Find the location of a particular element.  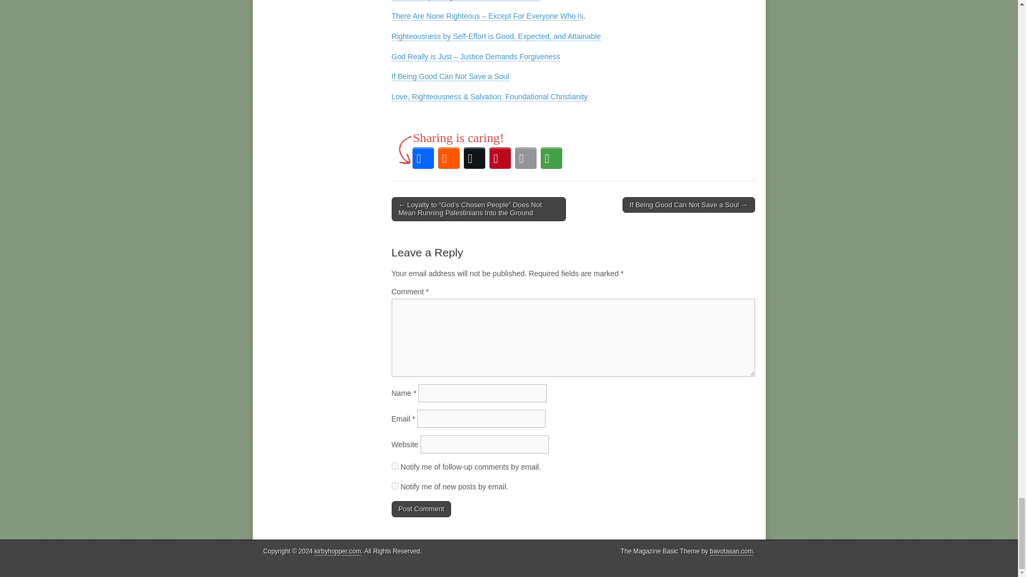

Reddit is located at coordinates (449, 158).